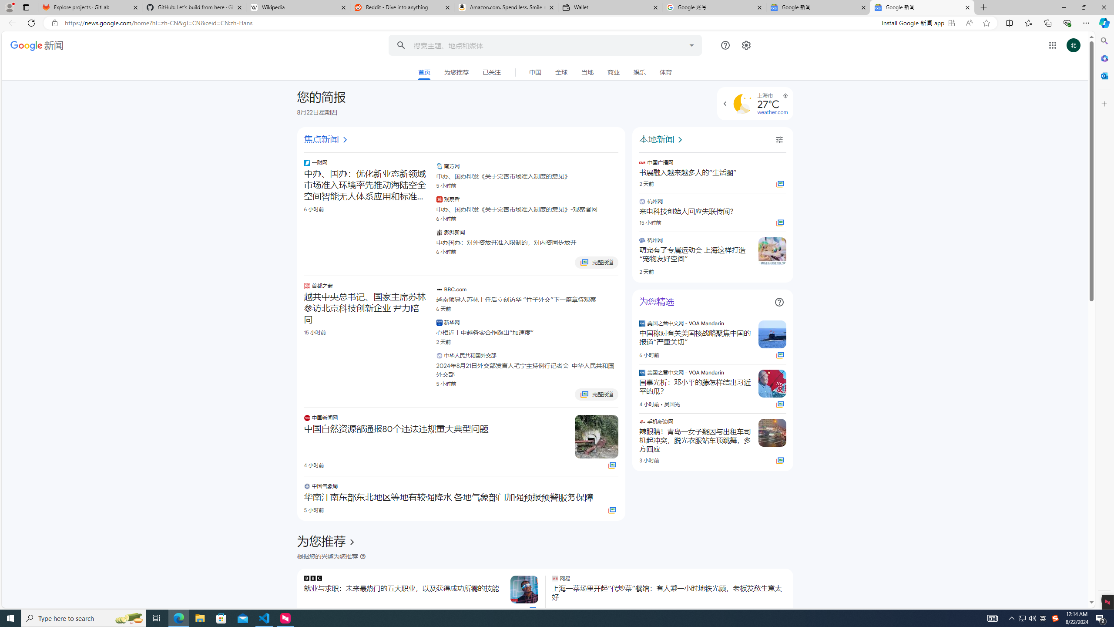  What do you see at coordinates (779, 140) in the screenshot?
I see `Class: isawzf NMm5M` at bounding box center [779, 140].